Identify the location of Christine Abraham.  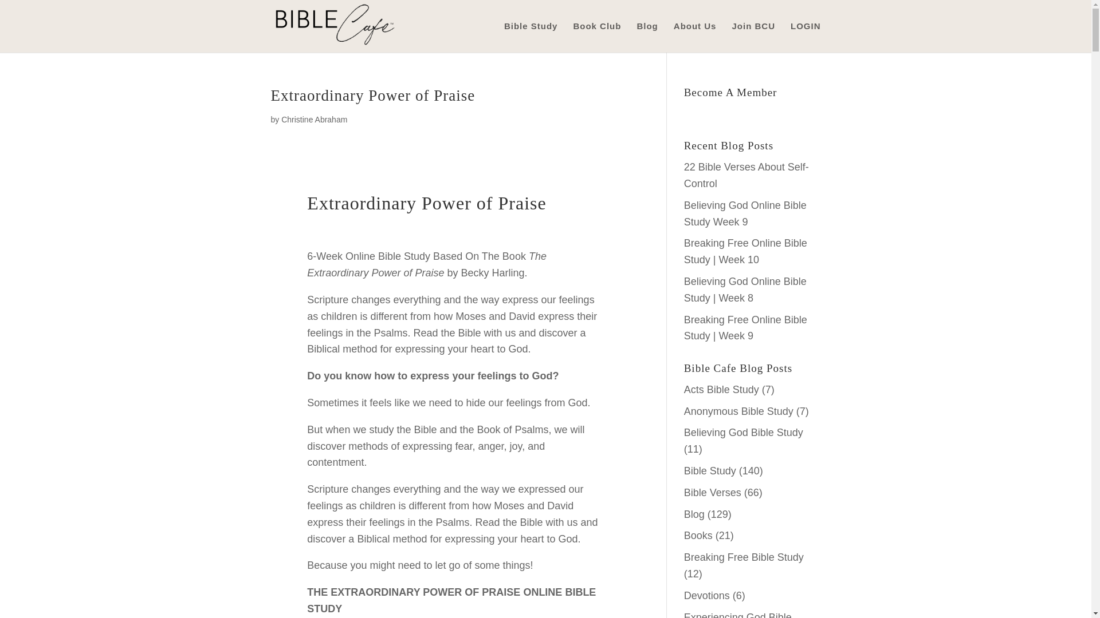
(314, 119).